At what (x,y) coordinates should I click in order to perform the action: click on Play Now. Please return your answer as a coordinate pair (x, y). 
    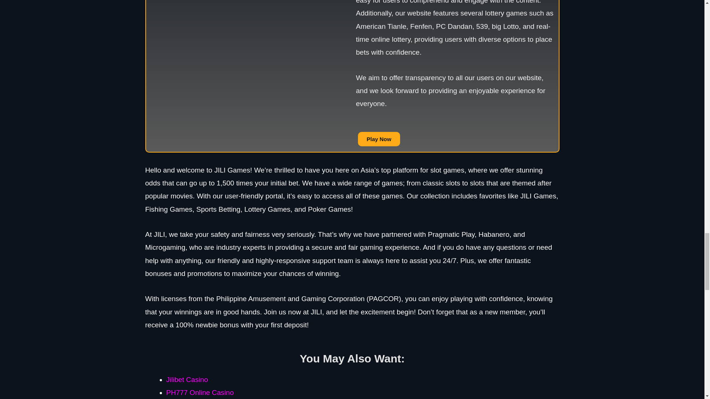
    Looking at the image, I should click on (379, 139).